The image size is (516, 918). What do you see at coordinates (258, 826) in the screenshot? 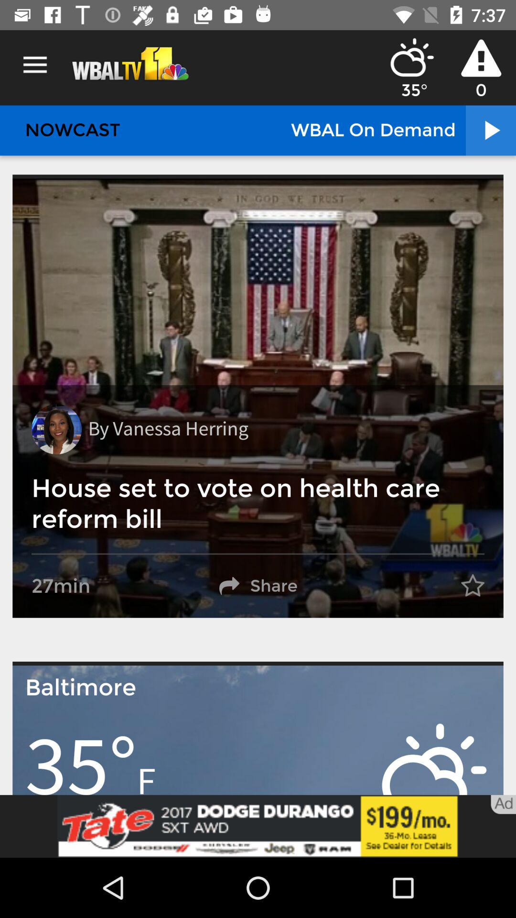
I see `banner advertisement` at bounding box center [258, 826].